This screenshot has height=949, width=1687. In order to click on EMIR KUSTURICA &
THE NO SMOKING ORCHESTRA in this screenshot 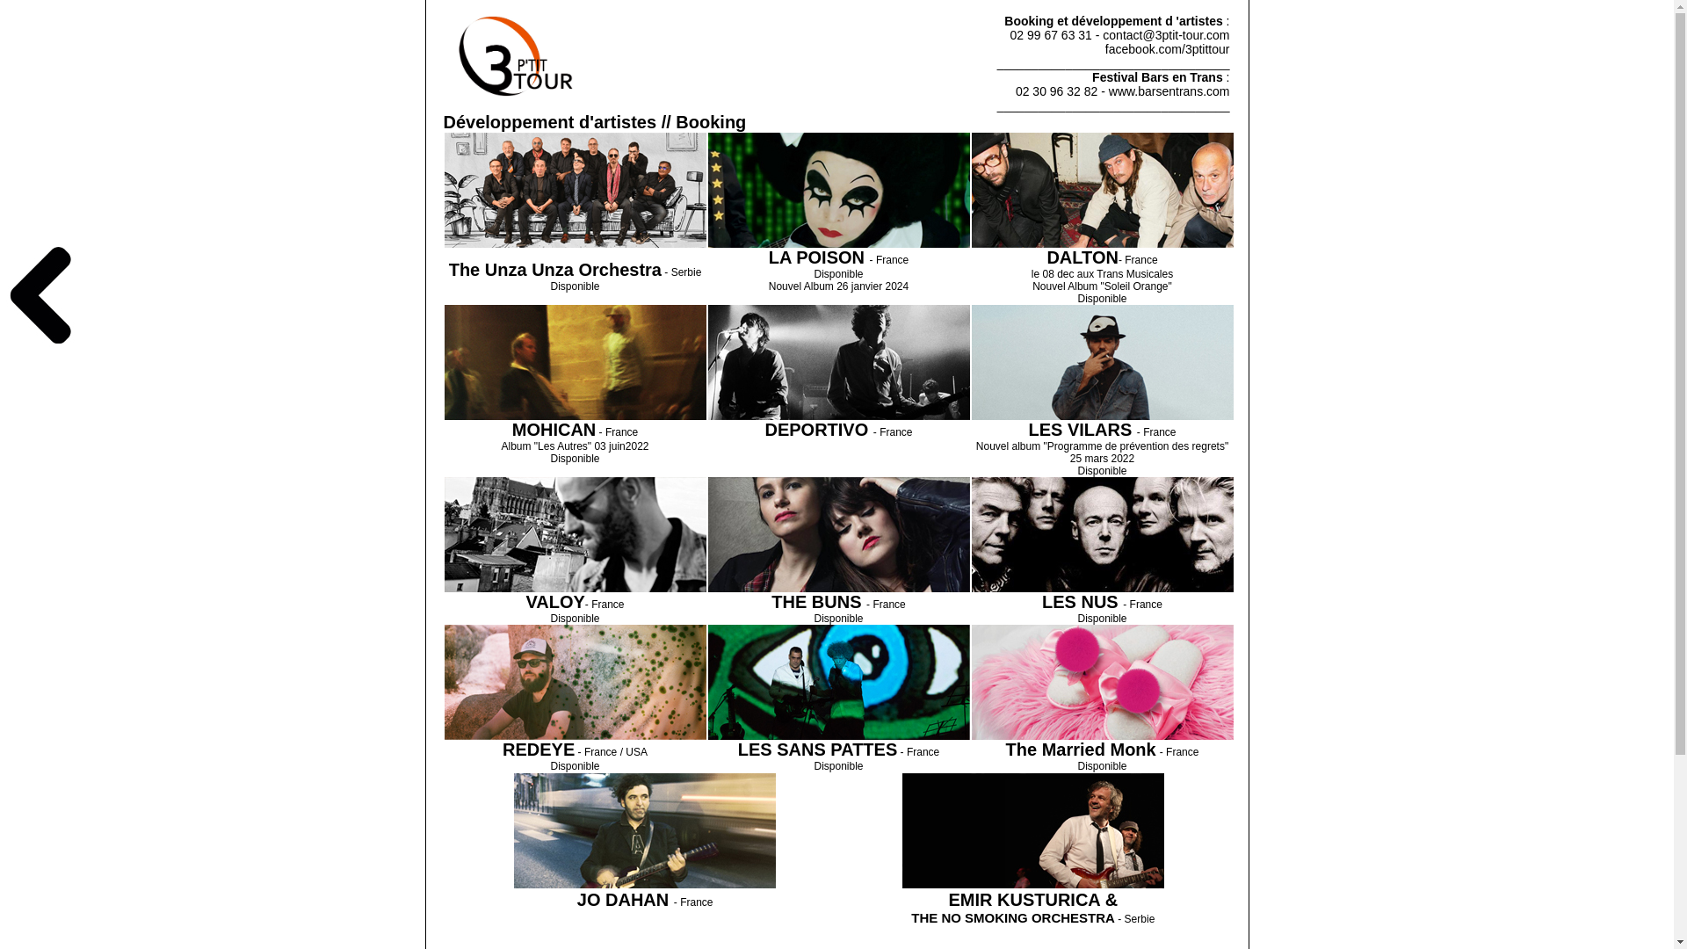, I will do `click(1014, 909)`.